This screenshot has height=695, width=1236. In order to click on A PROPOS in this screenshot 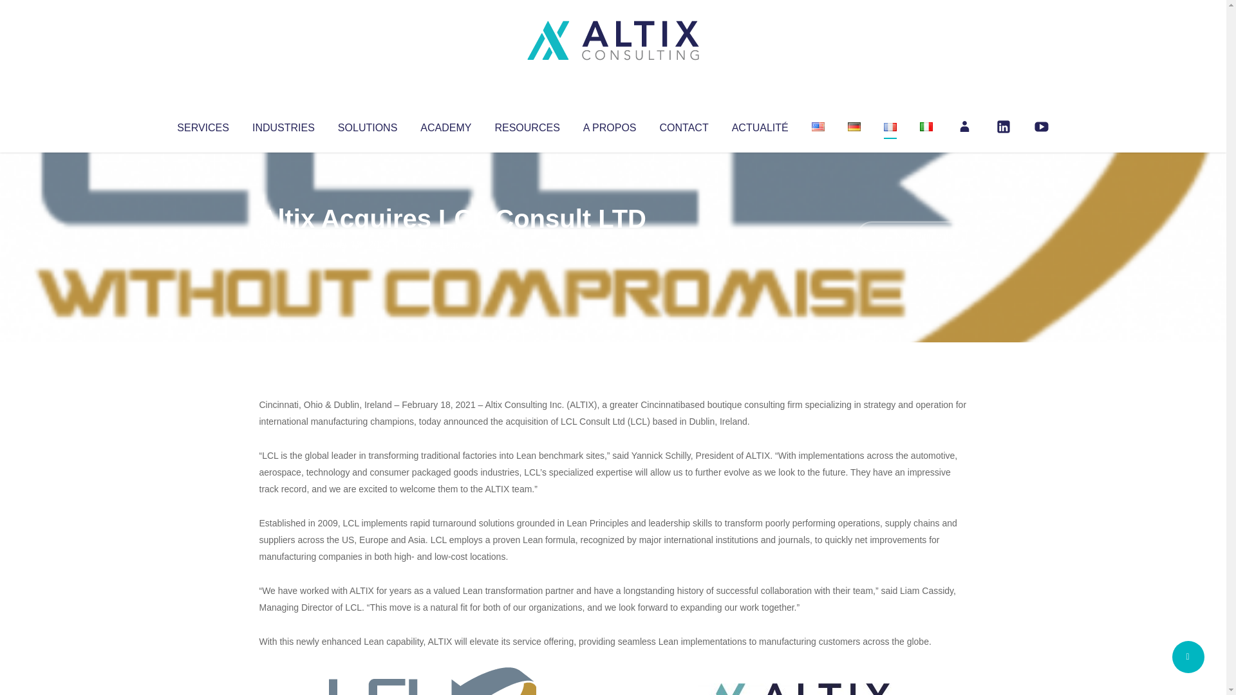, I will do `click(610, 125)`.